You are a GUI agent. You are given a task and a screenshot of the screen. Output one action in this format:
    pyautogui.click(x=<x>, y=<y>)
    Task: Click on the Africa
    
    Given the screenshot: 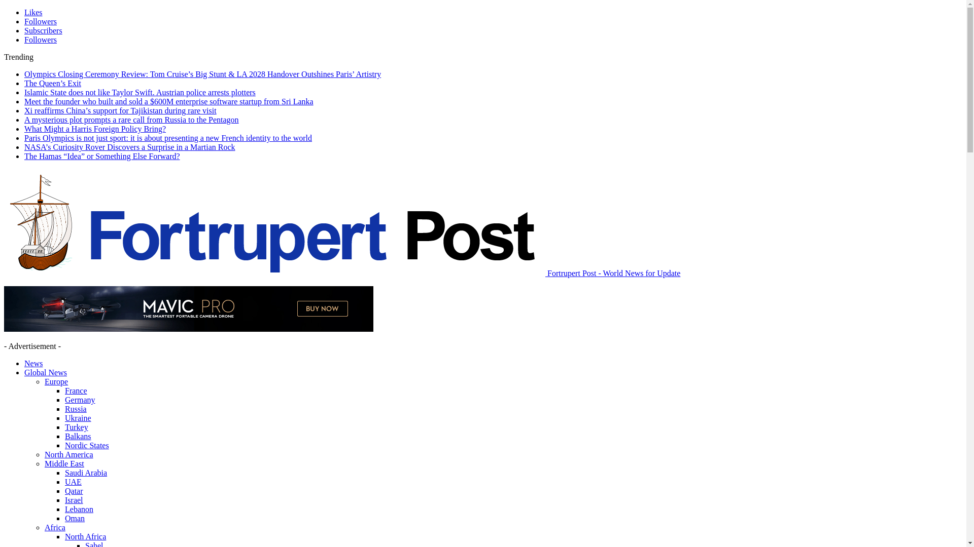 What is the action you would take?
    pyautogui.click(x=55, y=527)
    